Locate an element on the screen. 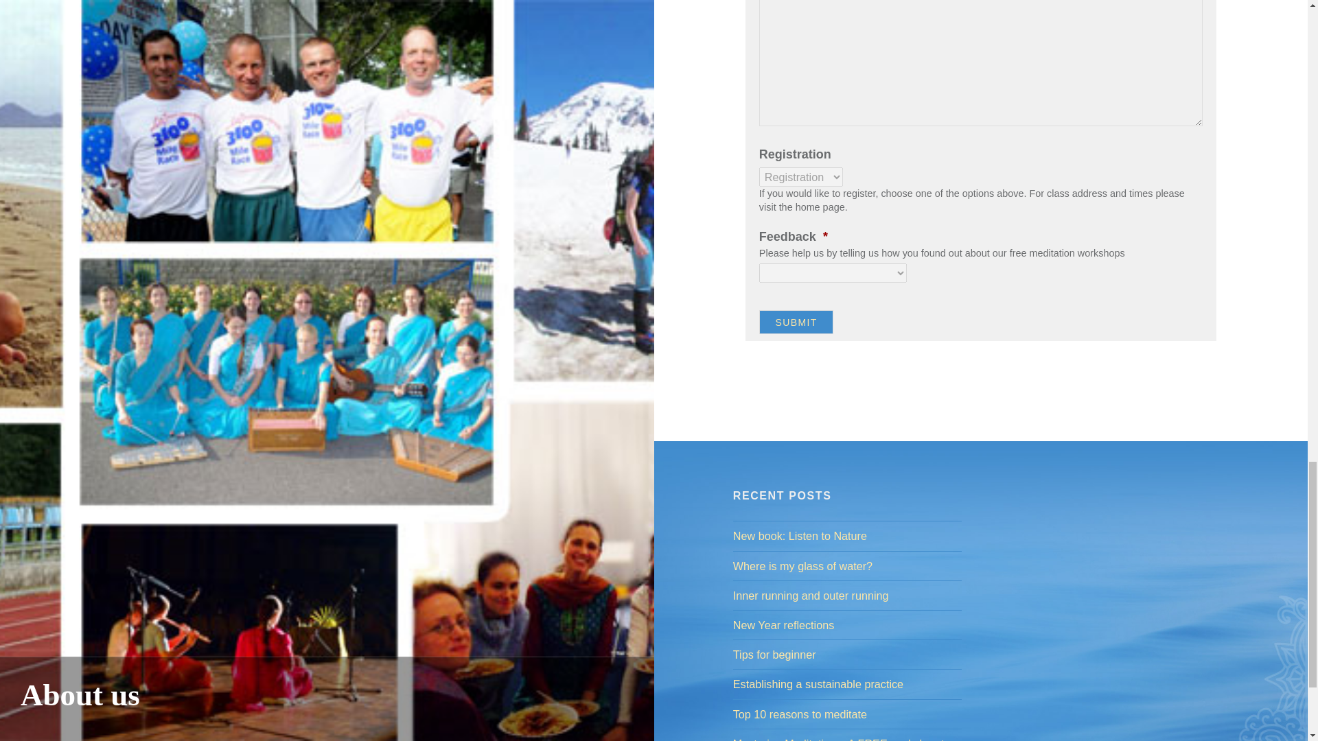 This screenshot has width=1318, height=741. New Year reflections is located at coordinates (847, 624).